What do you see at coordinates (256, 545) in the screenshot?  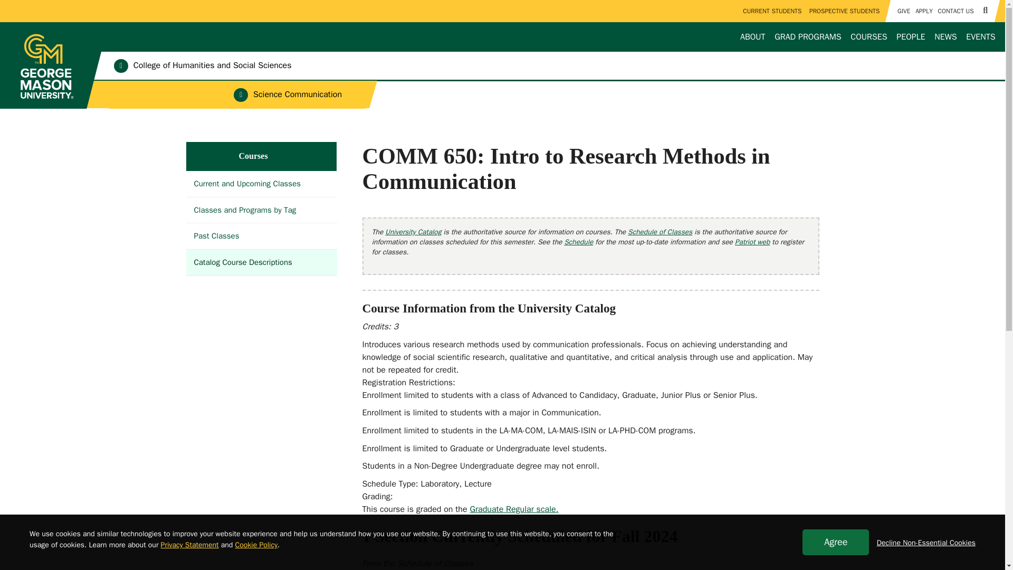 I see `George Mason University Cookie Policy` at bounding box center [256, 545].